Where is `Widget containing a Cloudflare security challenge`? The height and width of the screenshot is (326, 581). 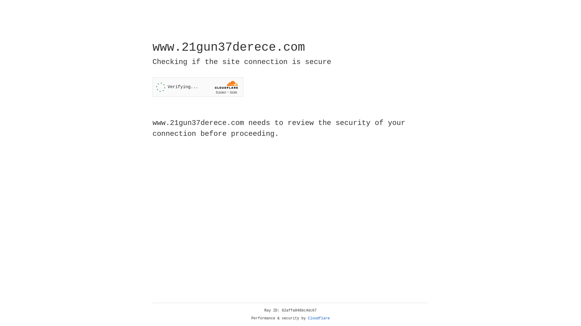
Widget containing a Cloudflare security challenge is located at coordinates (198, 87).